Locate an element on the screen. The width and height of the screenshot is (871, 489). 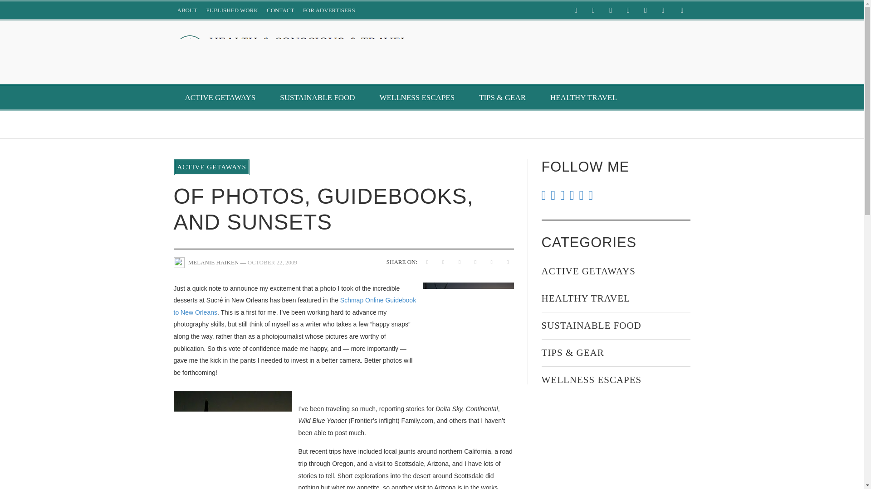
LinkedIn is located at coordinates (628, 10).